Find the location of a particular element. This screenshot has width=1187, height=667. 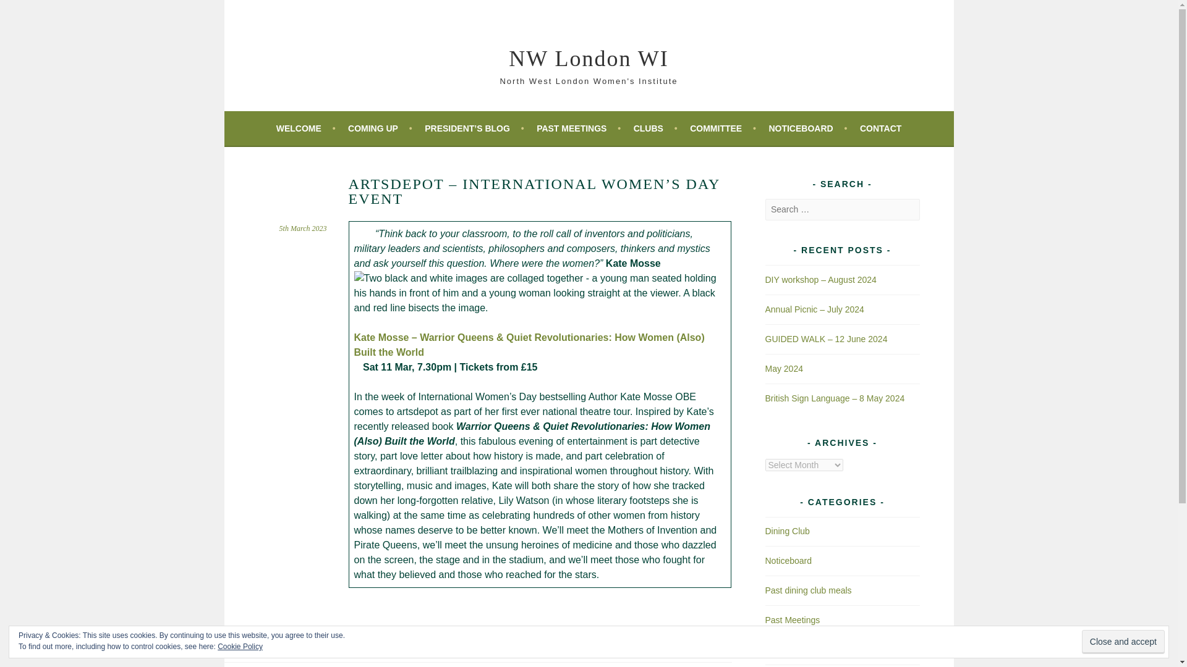

CLUBS is located at coordinates (655, 128).